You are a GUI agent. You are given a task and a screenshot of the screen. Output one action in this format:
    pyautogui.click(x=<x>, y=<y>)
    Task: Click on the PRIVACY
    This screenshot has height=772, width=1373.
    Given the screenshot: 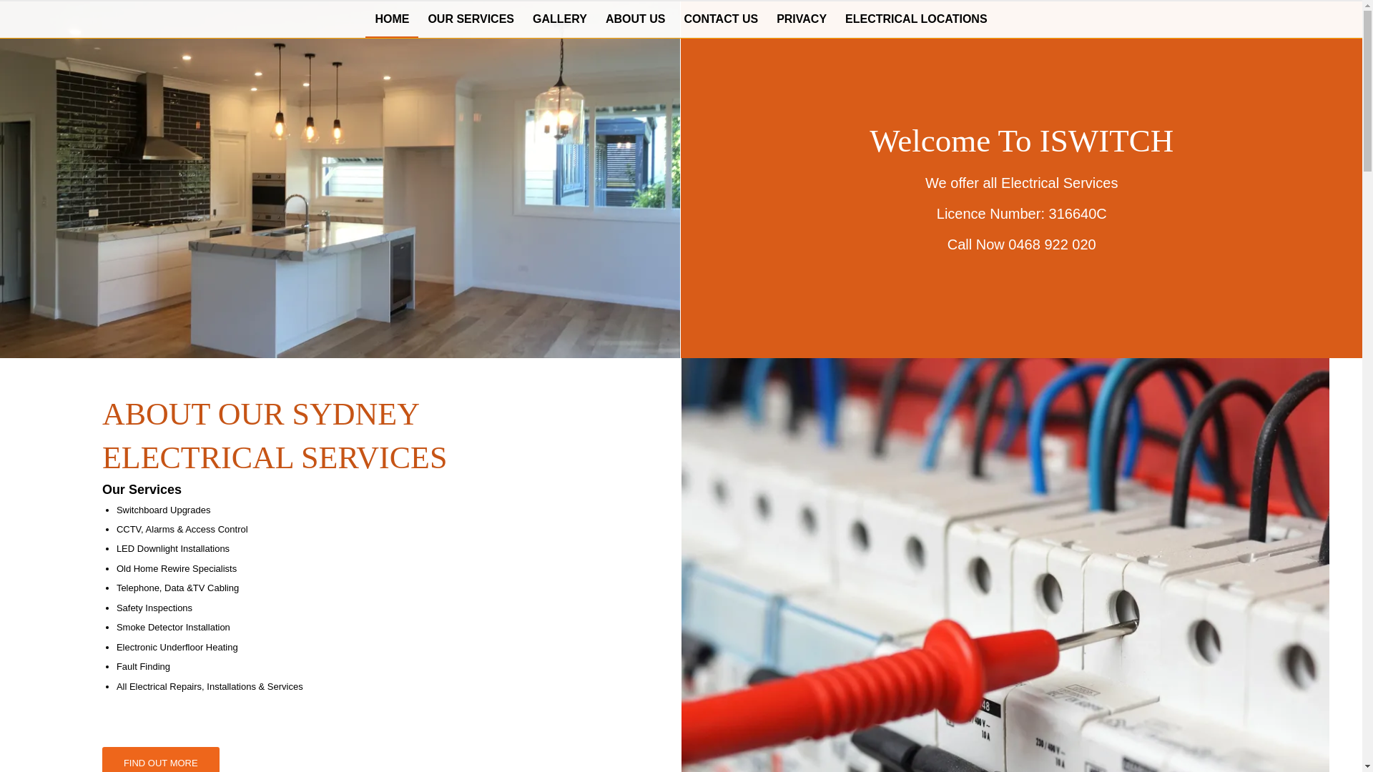 What is the action you would take?
    pyautogui.click(x=802, y=19)
    